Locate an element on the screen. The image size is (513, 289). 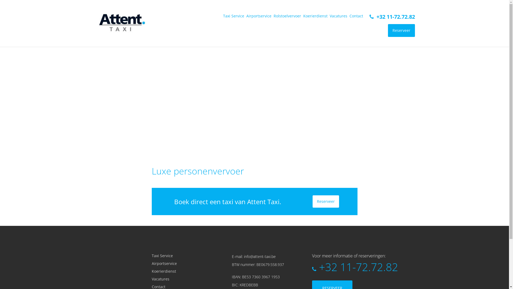
Contact is located at coordinates (172, 287).